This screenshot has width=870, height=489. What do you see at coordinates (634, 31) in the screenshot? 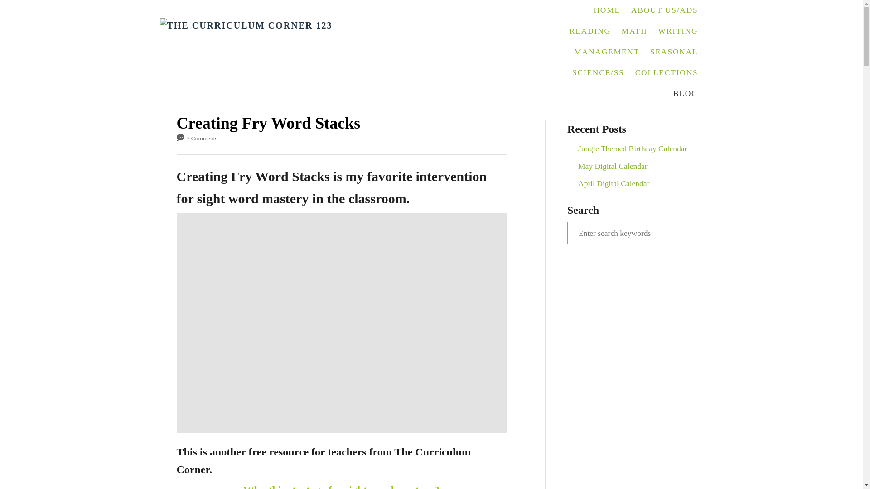
I see `MATH` at bounding box center [634, 31].